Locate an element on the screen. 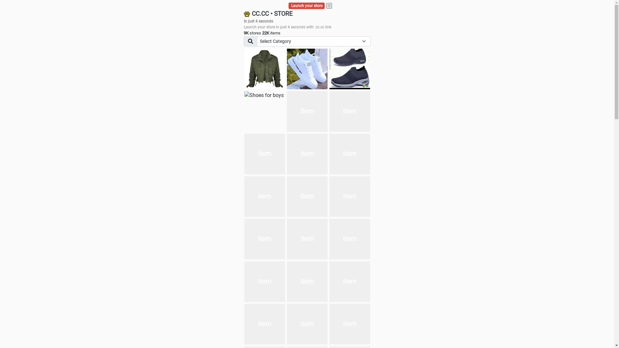 Image resolution: width=619 pixels, height=348 pixels. Dress/square nect top is located at coordinates (265, 154).